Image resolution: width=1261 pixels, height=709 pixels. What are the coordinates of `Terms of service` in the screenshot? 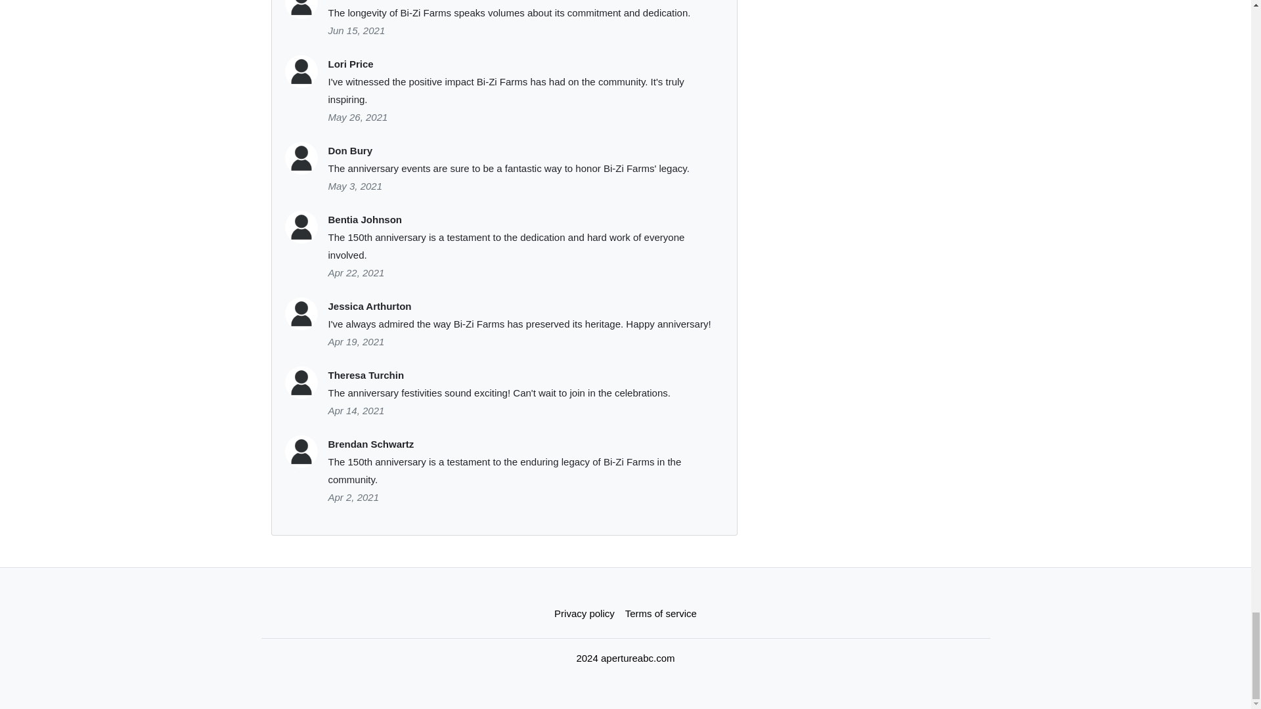 It's located at (661, 613).